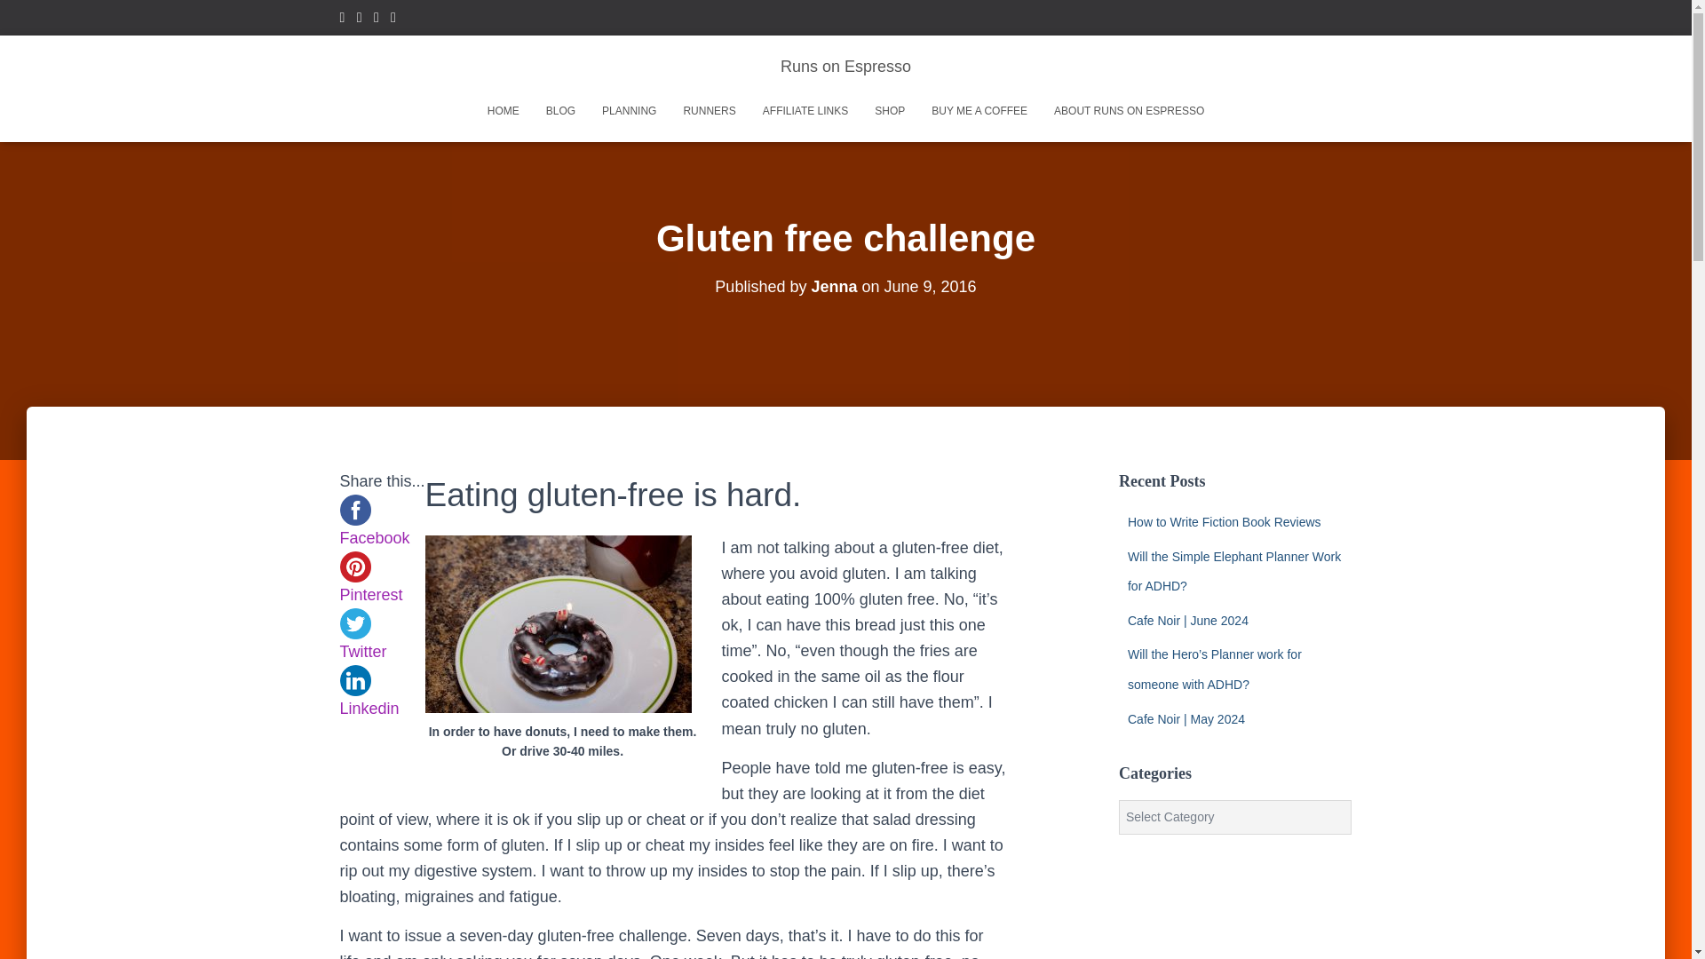 The width and height of the screenshot is (1705, 959). I want to click on Runners, so click(709, 111).